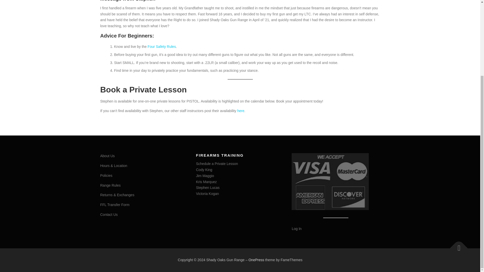  I want to click on Schedule a Private Lesson, so click(217, 163).